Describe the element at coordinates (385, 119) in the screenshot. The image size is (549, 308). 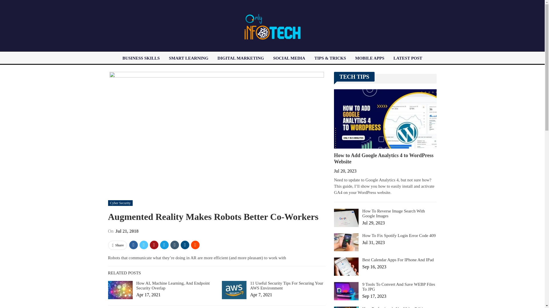
I see `How to Add Google Analytics 4 to WordPress Website` at that location.